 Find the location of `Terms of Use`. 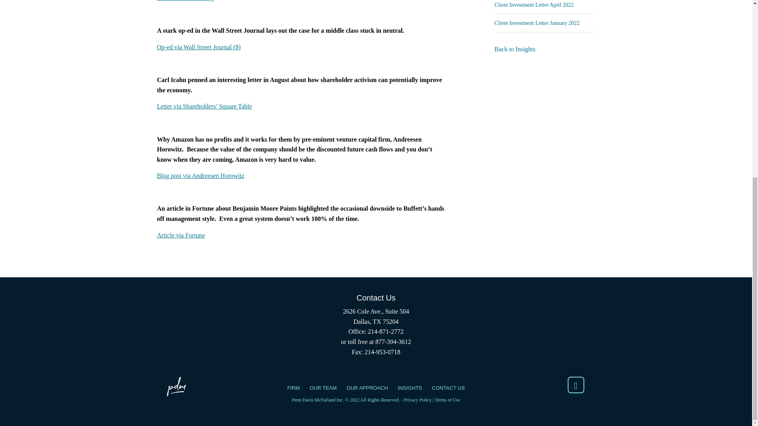

Terms of Use is located at coordinates (447, 400).